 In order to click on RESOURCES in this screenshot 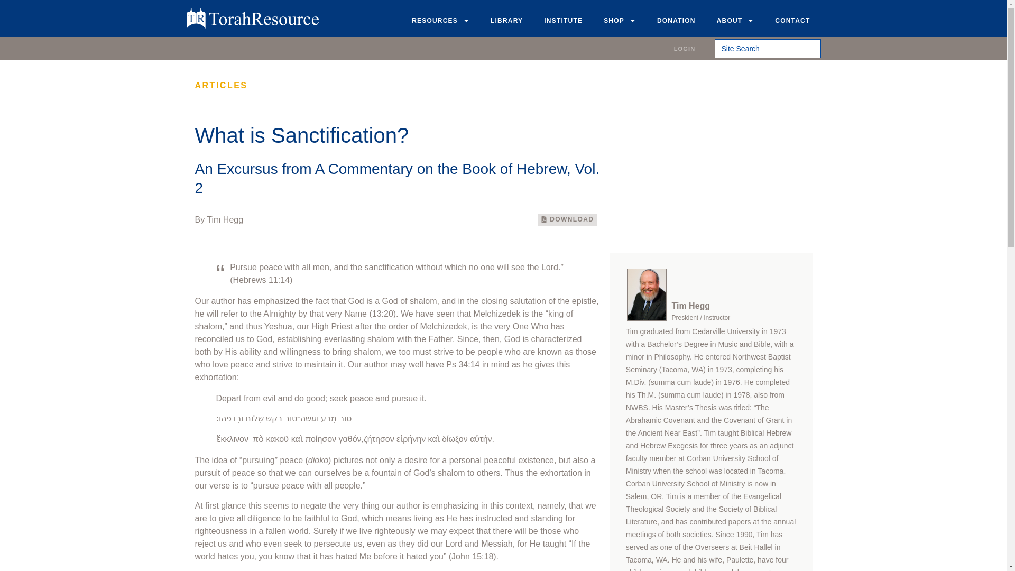, I will do `click(440, 20)`.